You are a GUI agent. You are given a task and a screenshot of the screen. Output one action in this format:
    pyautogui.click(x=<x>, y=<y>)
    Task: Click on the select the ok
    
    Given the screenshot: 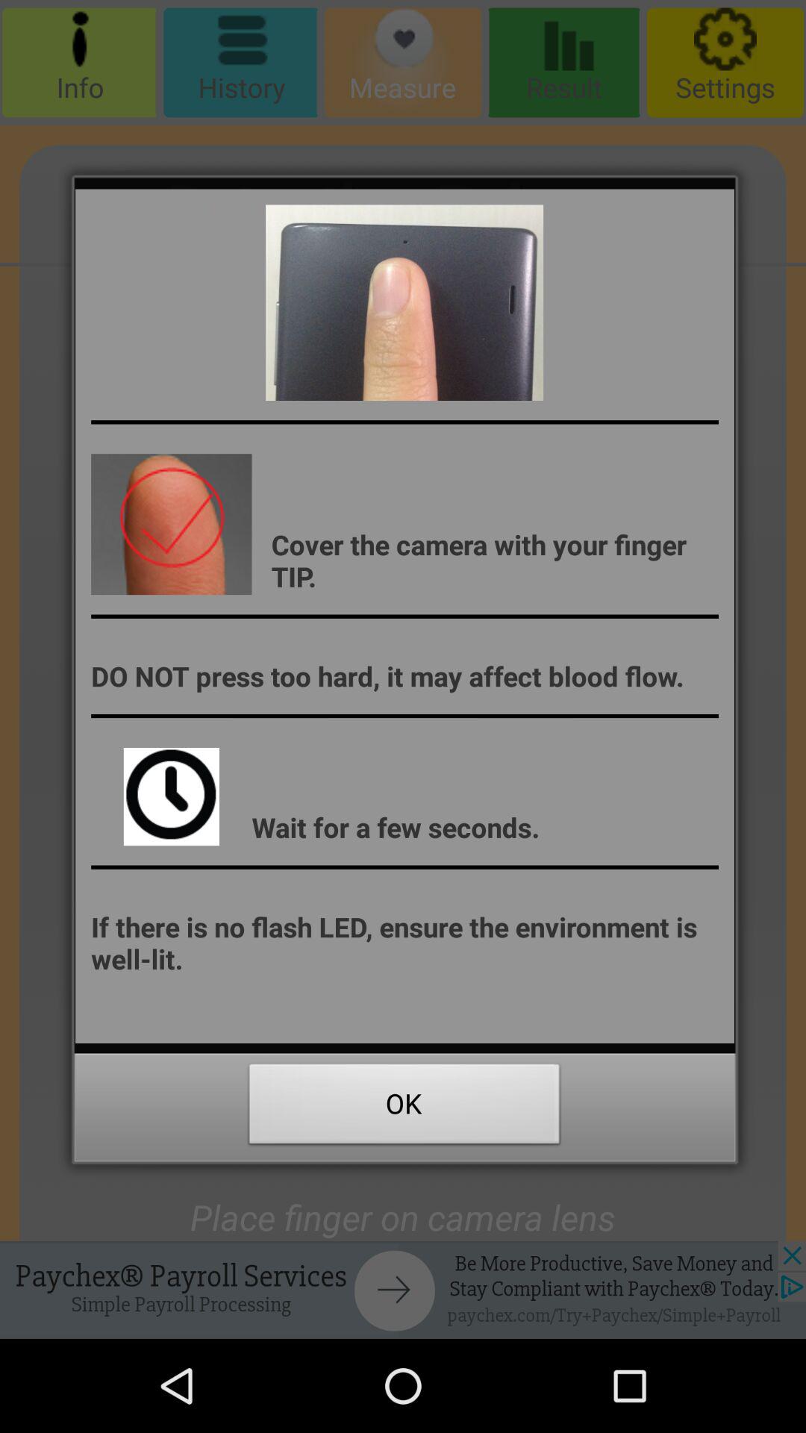 What is the action you would take?
    pyautogui.click(x=404, y=1108)
    